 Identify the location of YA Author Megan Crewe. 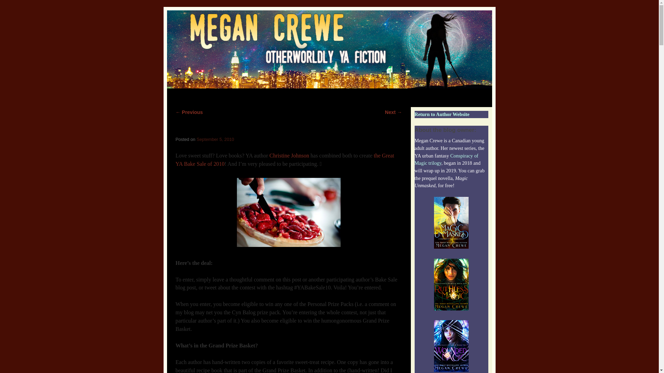
(329, 49).